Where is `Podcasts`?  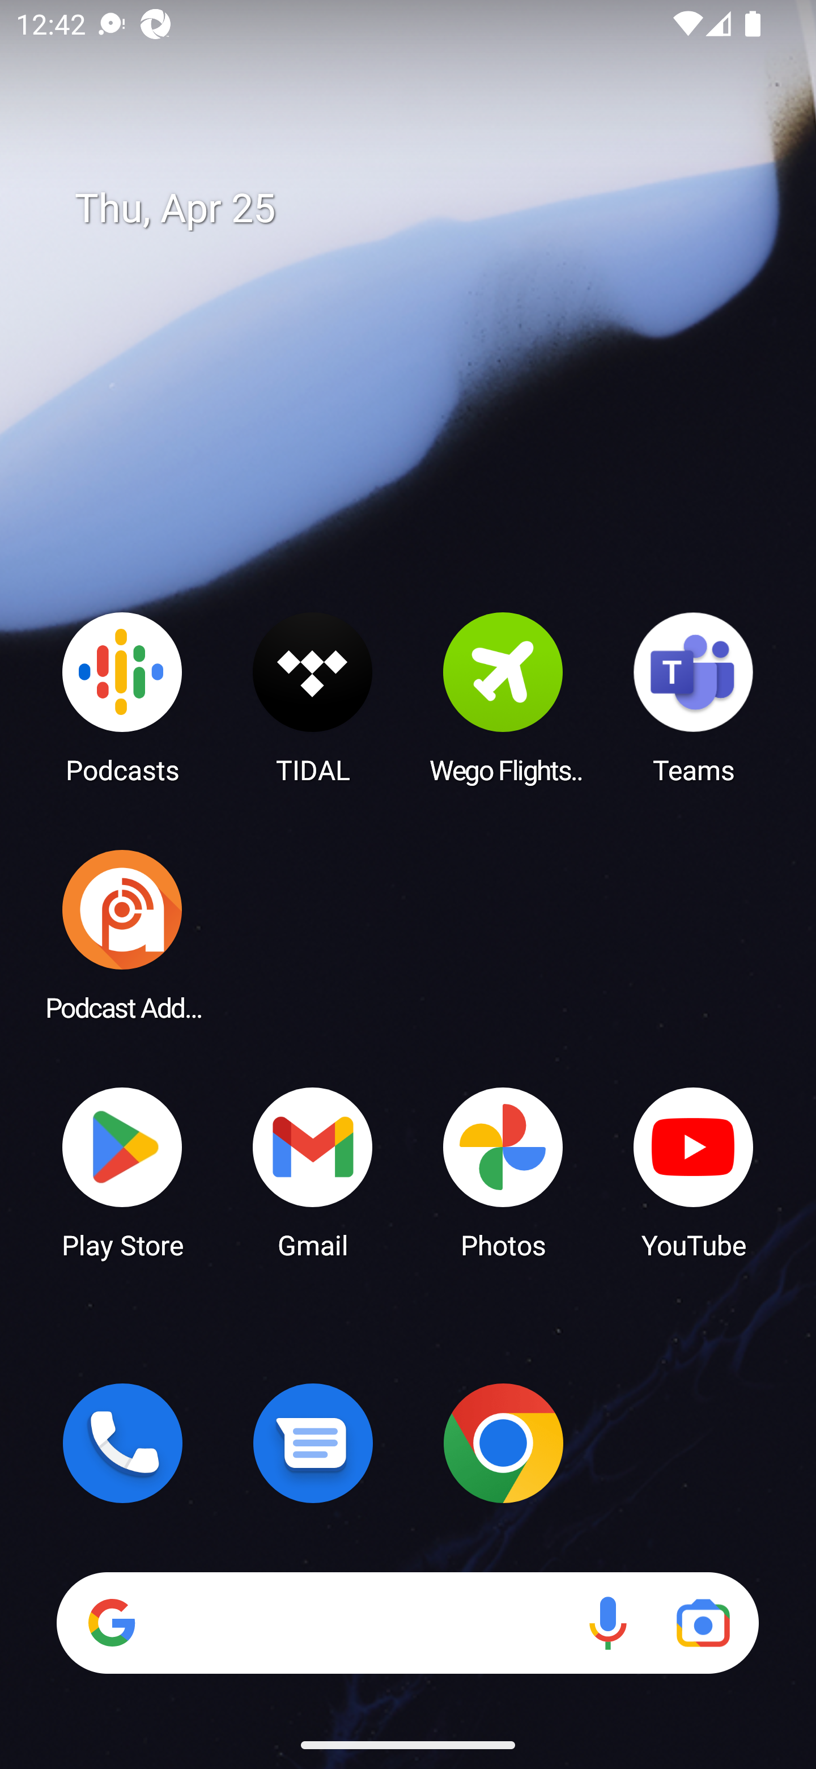 Podcasts is located at coordinates (122, 697).